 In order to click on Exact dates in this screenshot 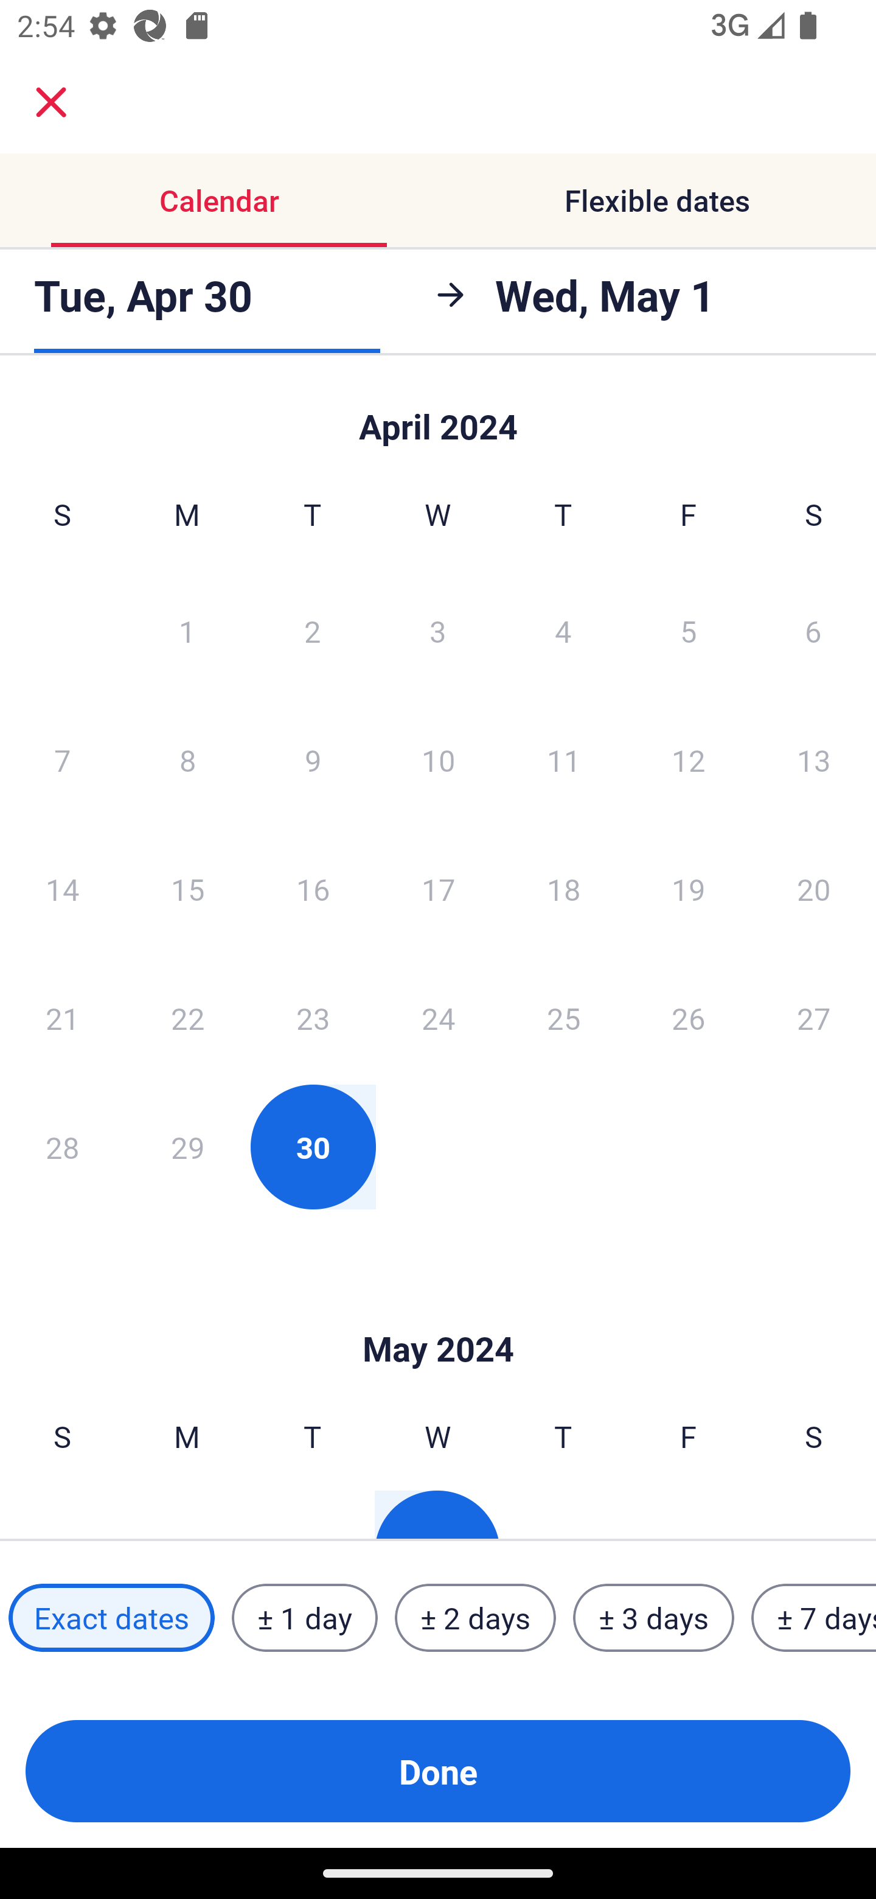, I will do `click(111, 1618)`.